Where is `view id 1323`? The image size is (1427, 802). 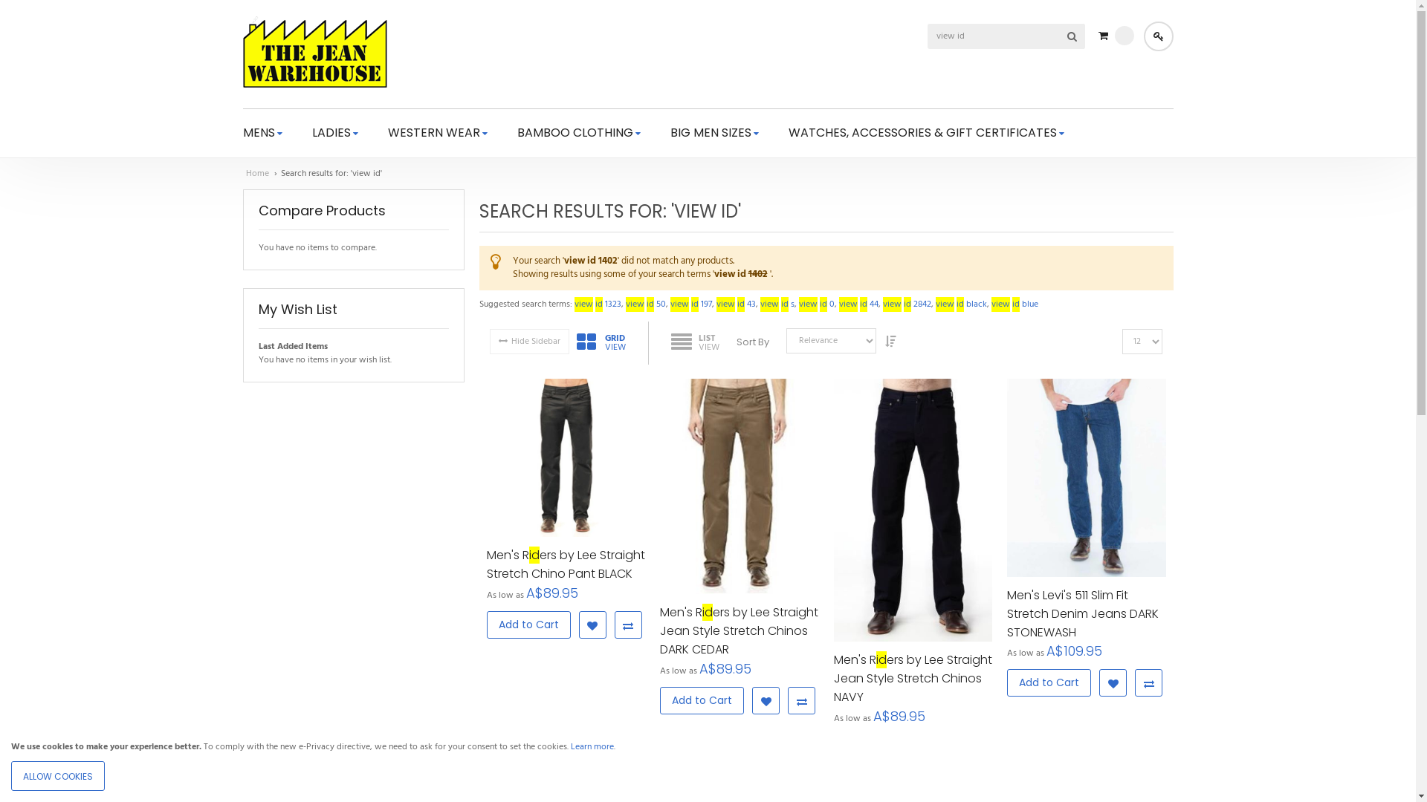
view id 1323 is located at coordinates (598, 304).